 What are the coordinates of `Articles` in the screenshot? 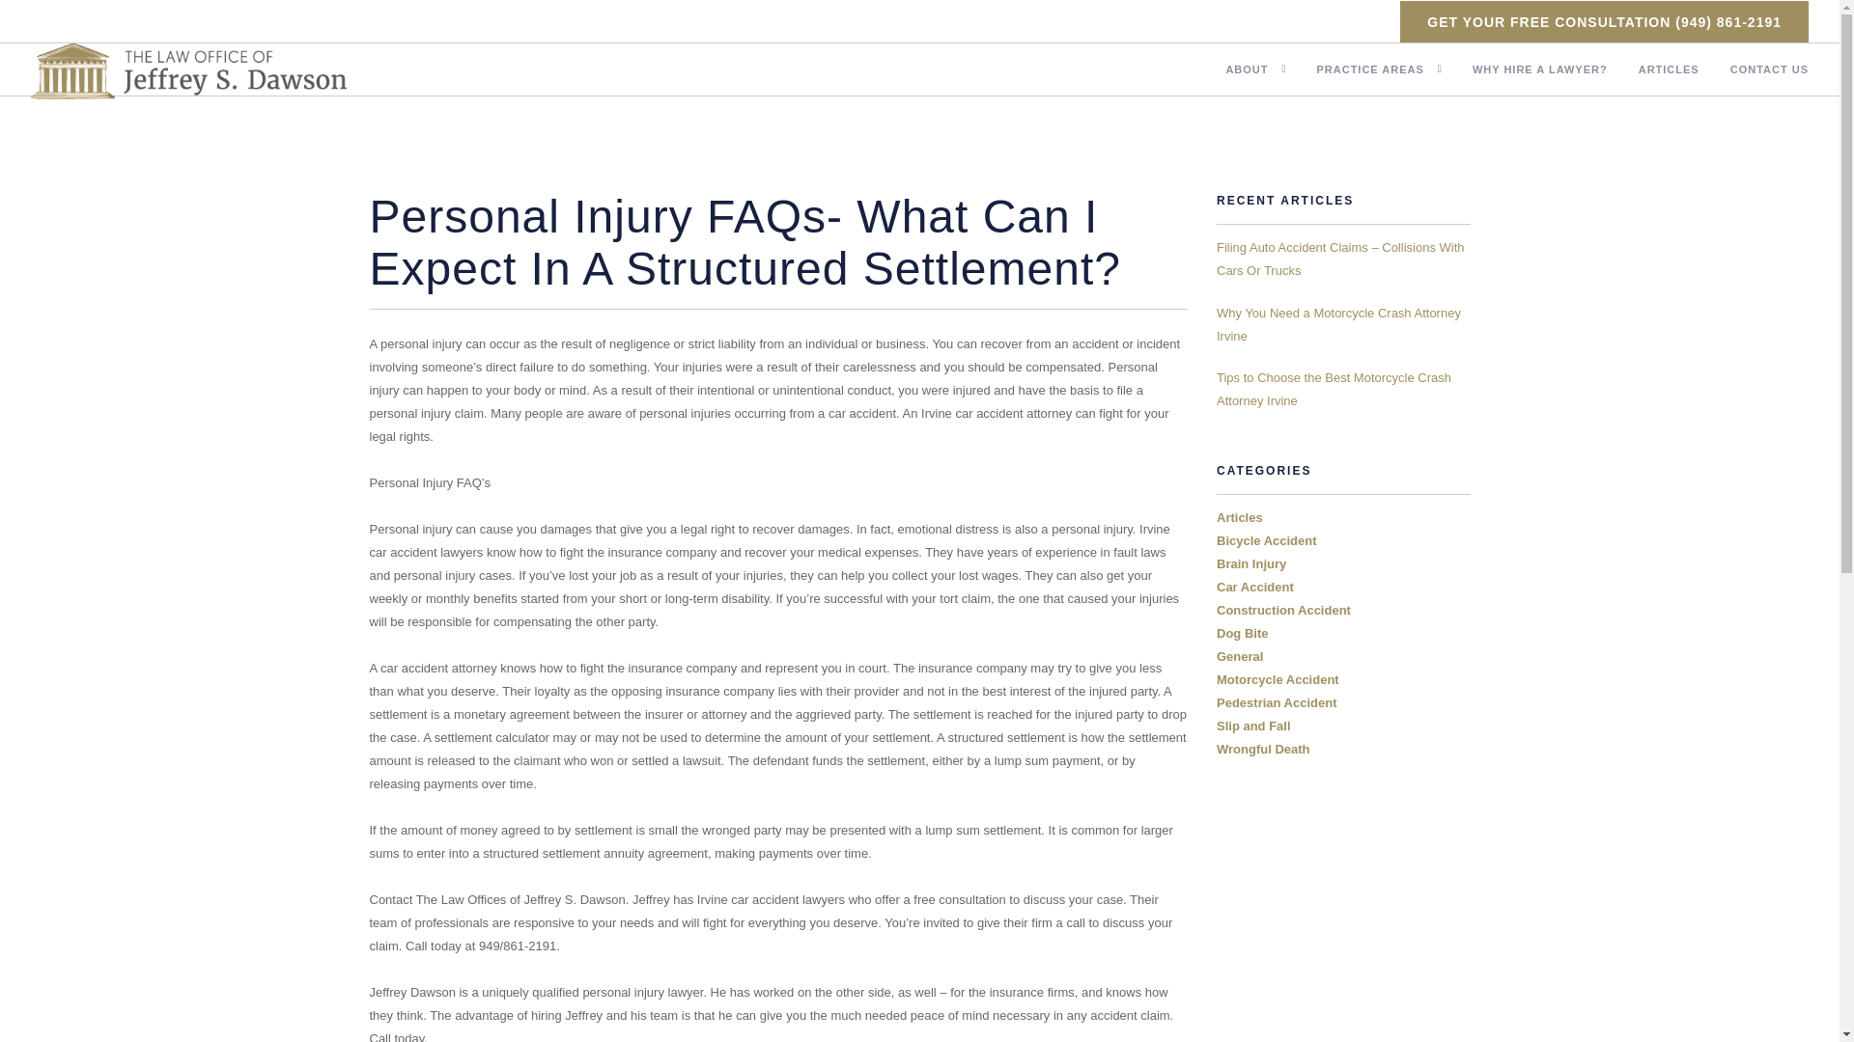 It's located at (1239, 517).